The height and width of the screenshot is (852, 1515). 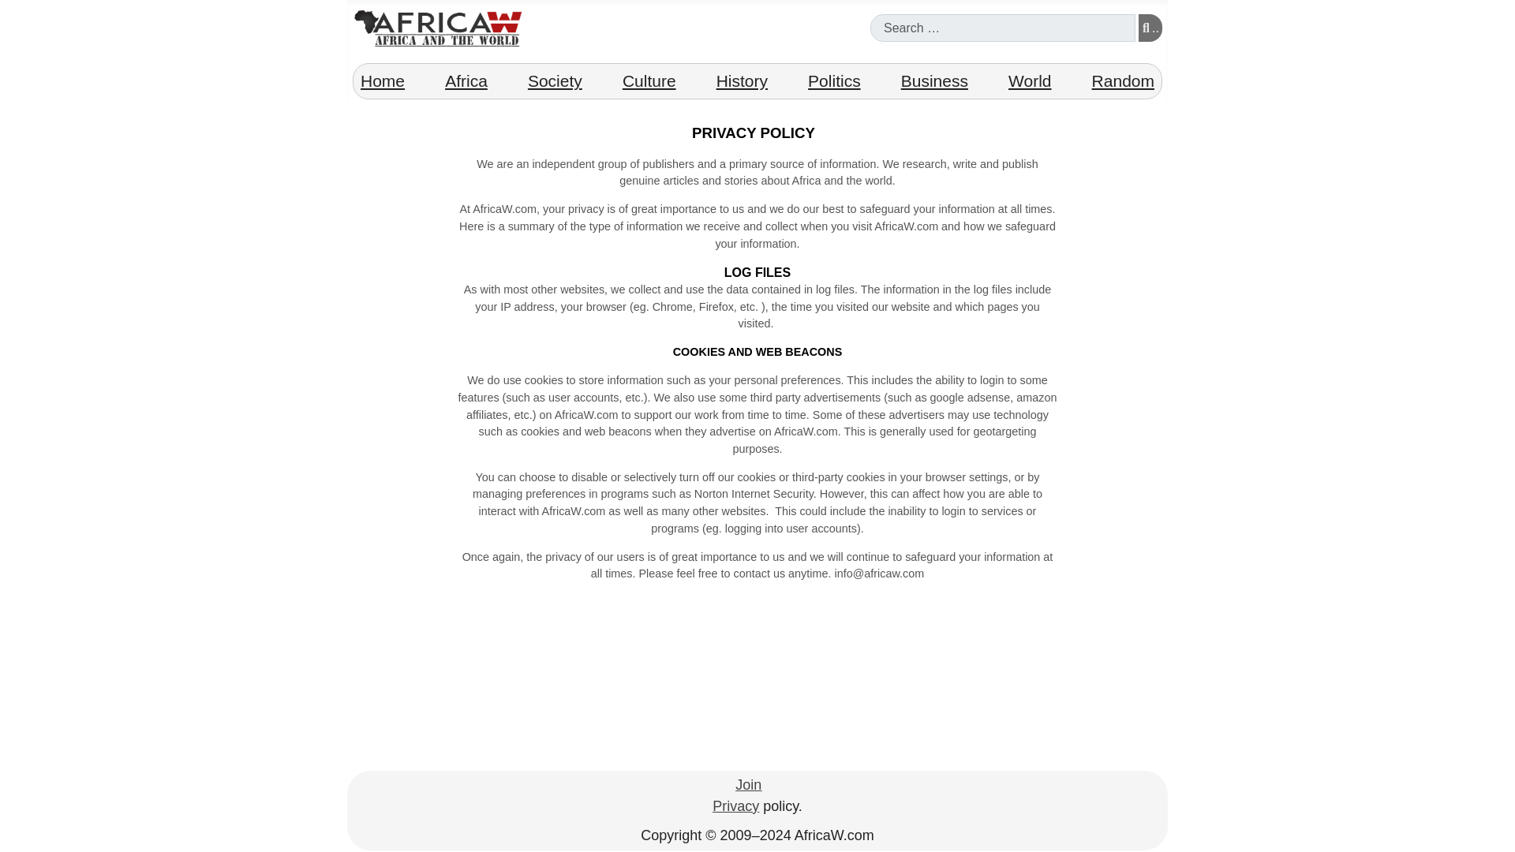 I want to click on Africa, so click(x=466, y=80).